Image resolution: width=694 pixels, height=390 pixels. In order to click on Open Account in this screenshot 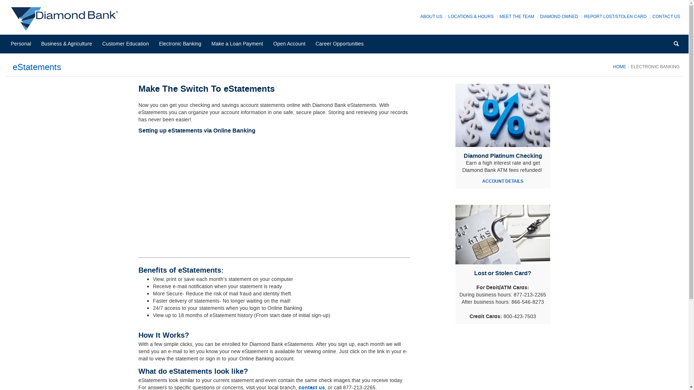, I will do `click(292, 44)`.